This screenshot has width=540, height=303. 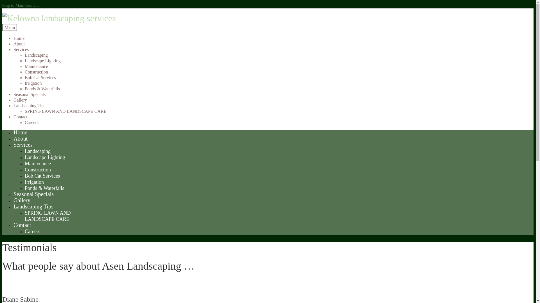 What do you see at coordinates (34, 182) in the screenshot?
I see `Irrigation` at bounding box center [34, 182].